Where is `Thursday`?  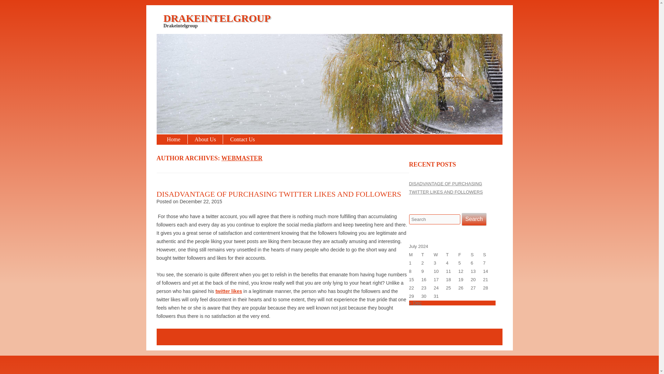 Thursday is located at coordinates (452, 255).